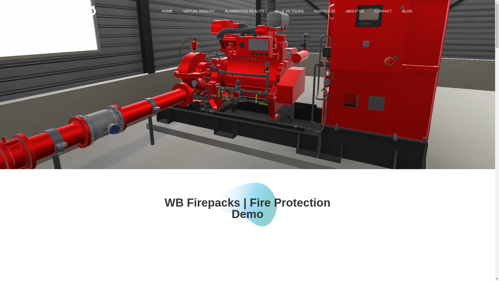 This screenshot has height=281, width=499. What do you see at coordinates (199, 11) in the screenshot?
I see `VIRTUAL REALITY` at bounding box center [199, 11].